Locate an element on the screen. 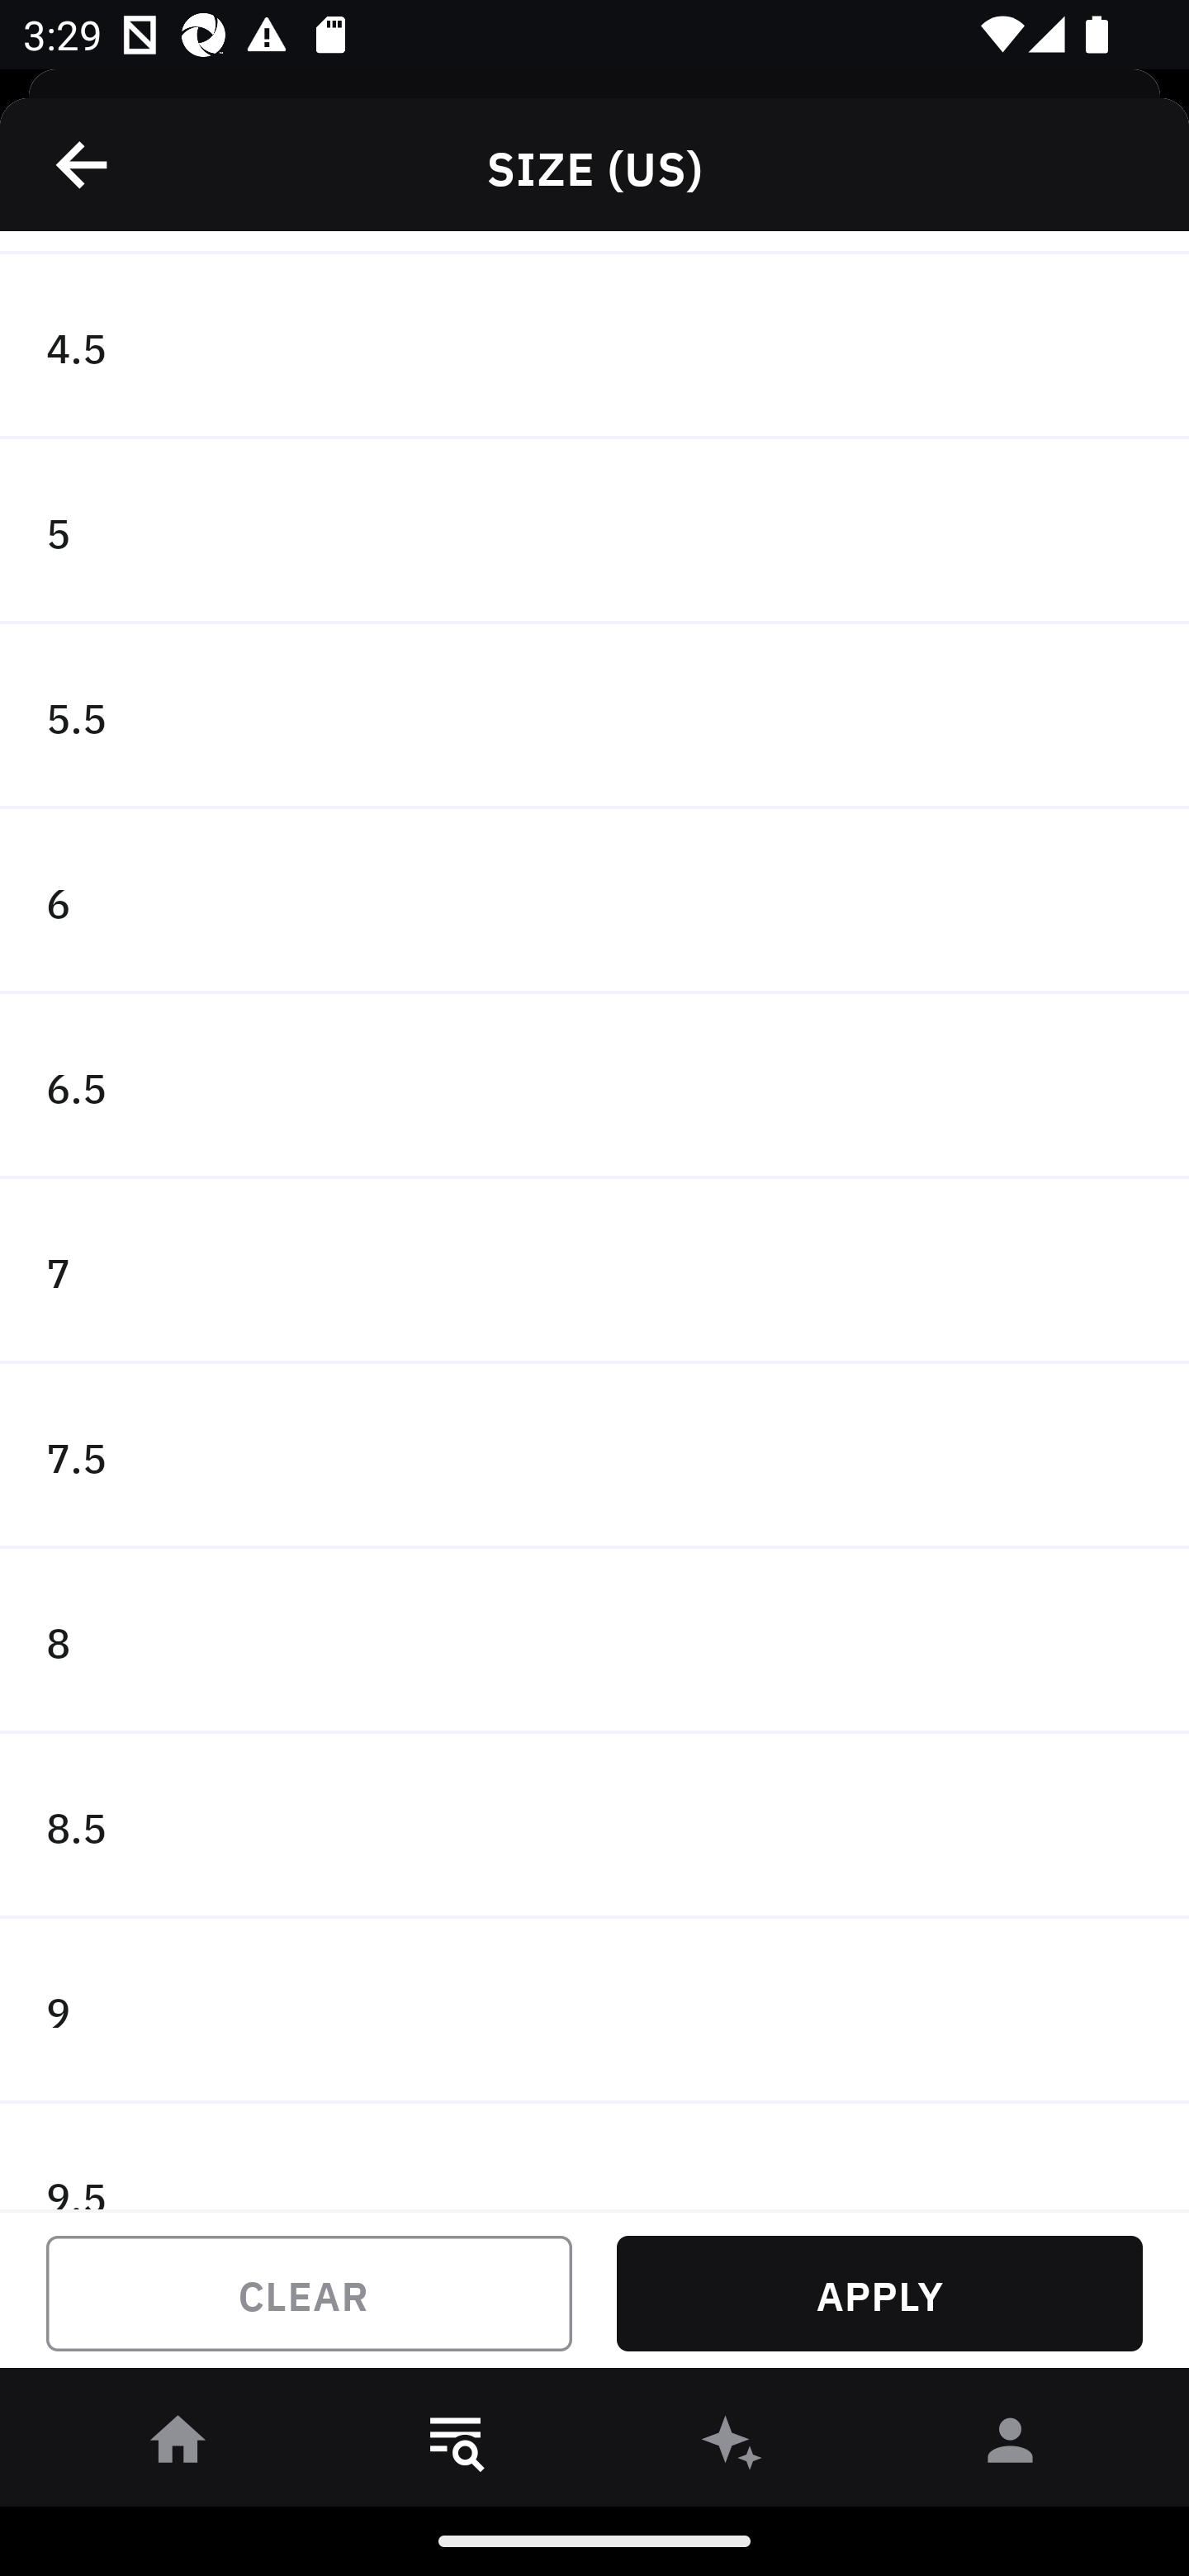 This screenshot has height=2576, width=1189. 󰫢 is located at coordinates (733, 2446).